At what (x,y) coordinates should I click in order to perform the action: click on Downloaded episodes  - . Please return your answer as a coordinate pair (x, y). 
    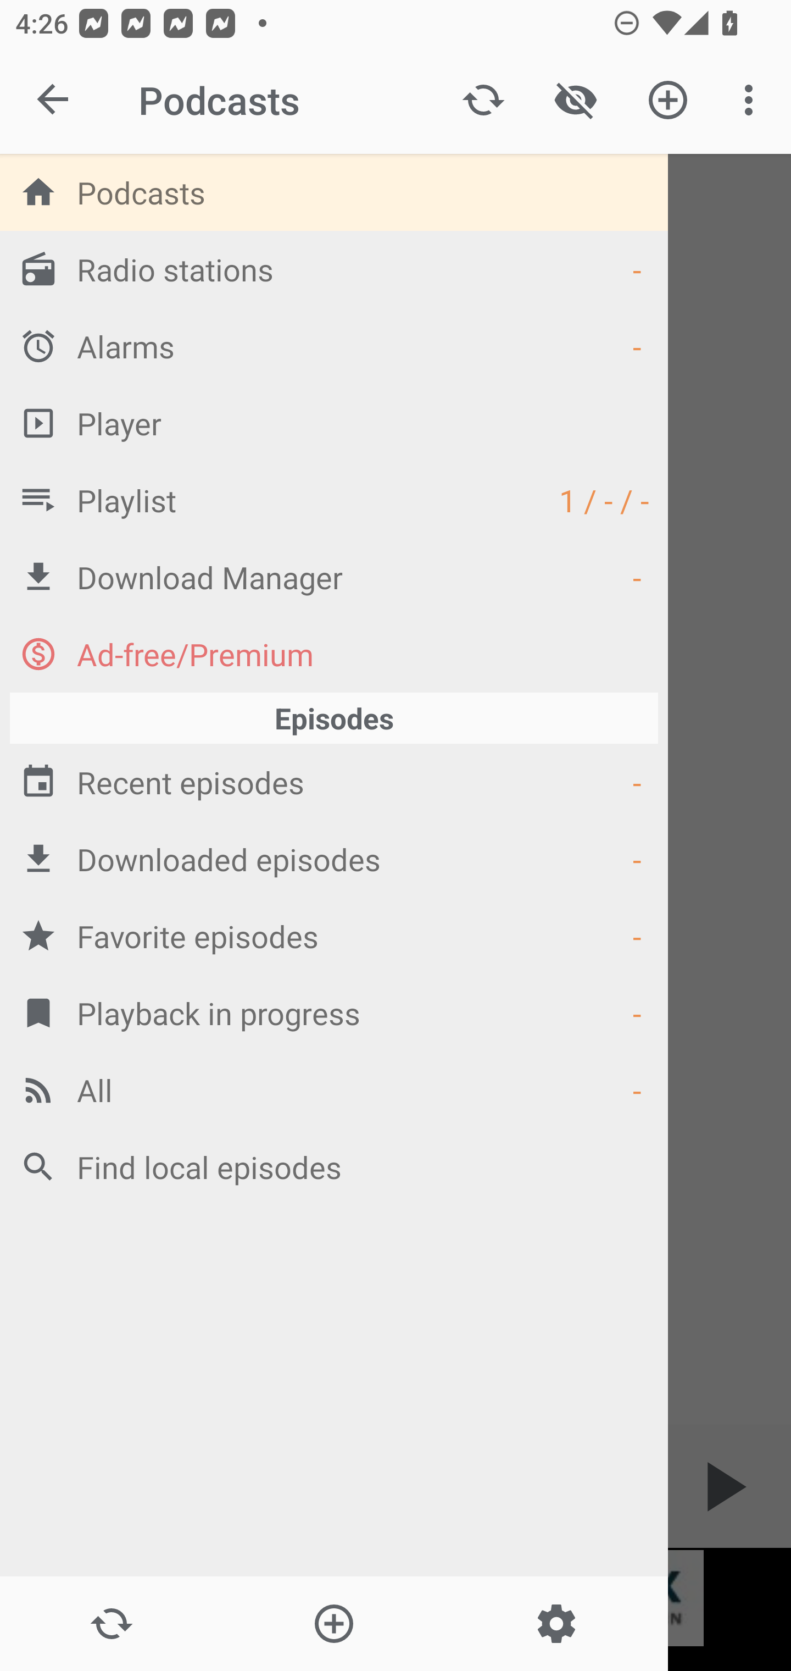
    Looking at the image, I should click on (334, 859).